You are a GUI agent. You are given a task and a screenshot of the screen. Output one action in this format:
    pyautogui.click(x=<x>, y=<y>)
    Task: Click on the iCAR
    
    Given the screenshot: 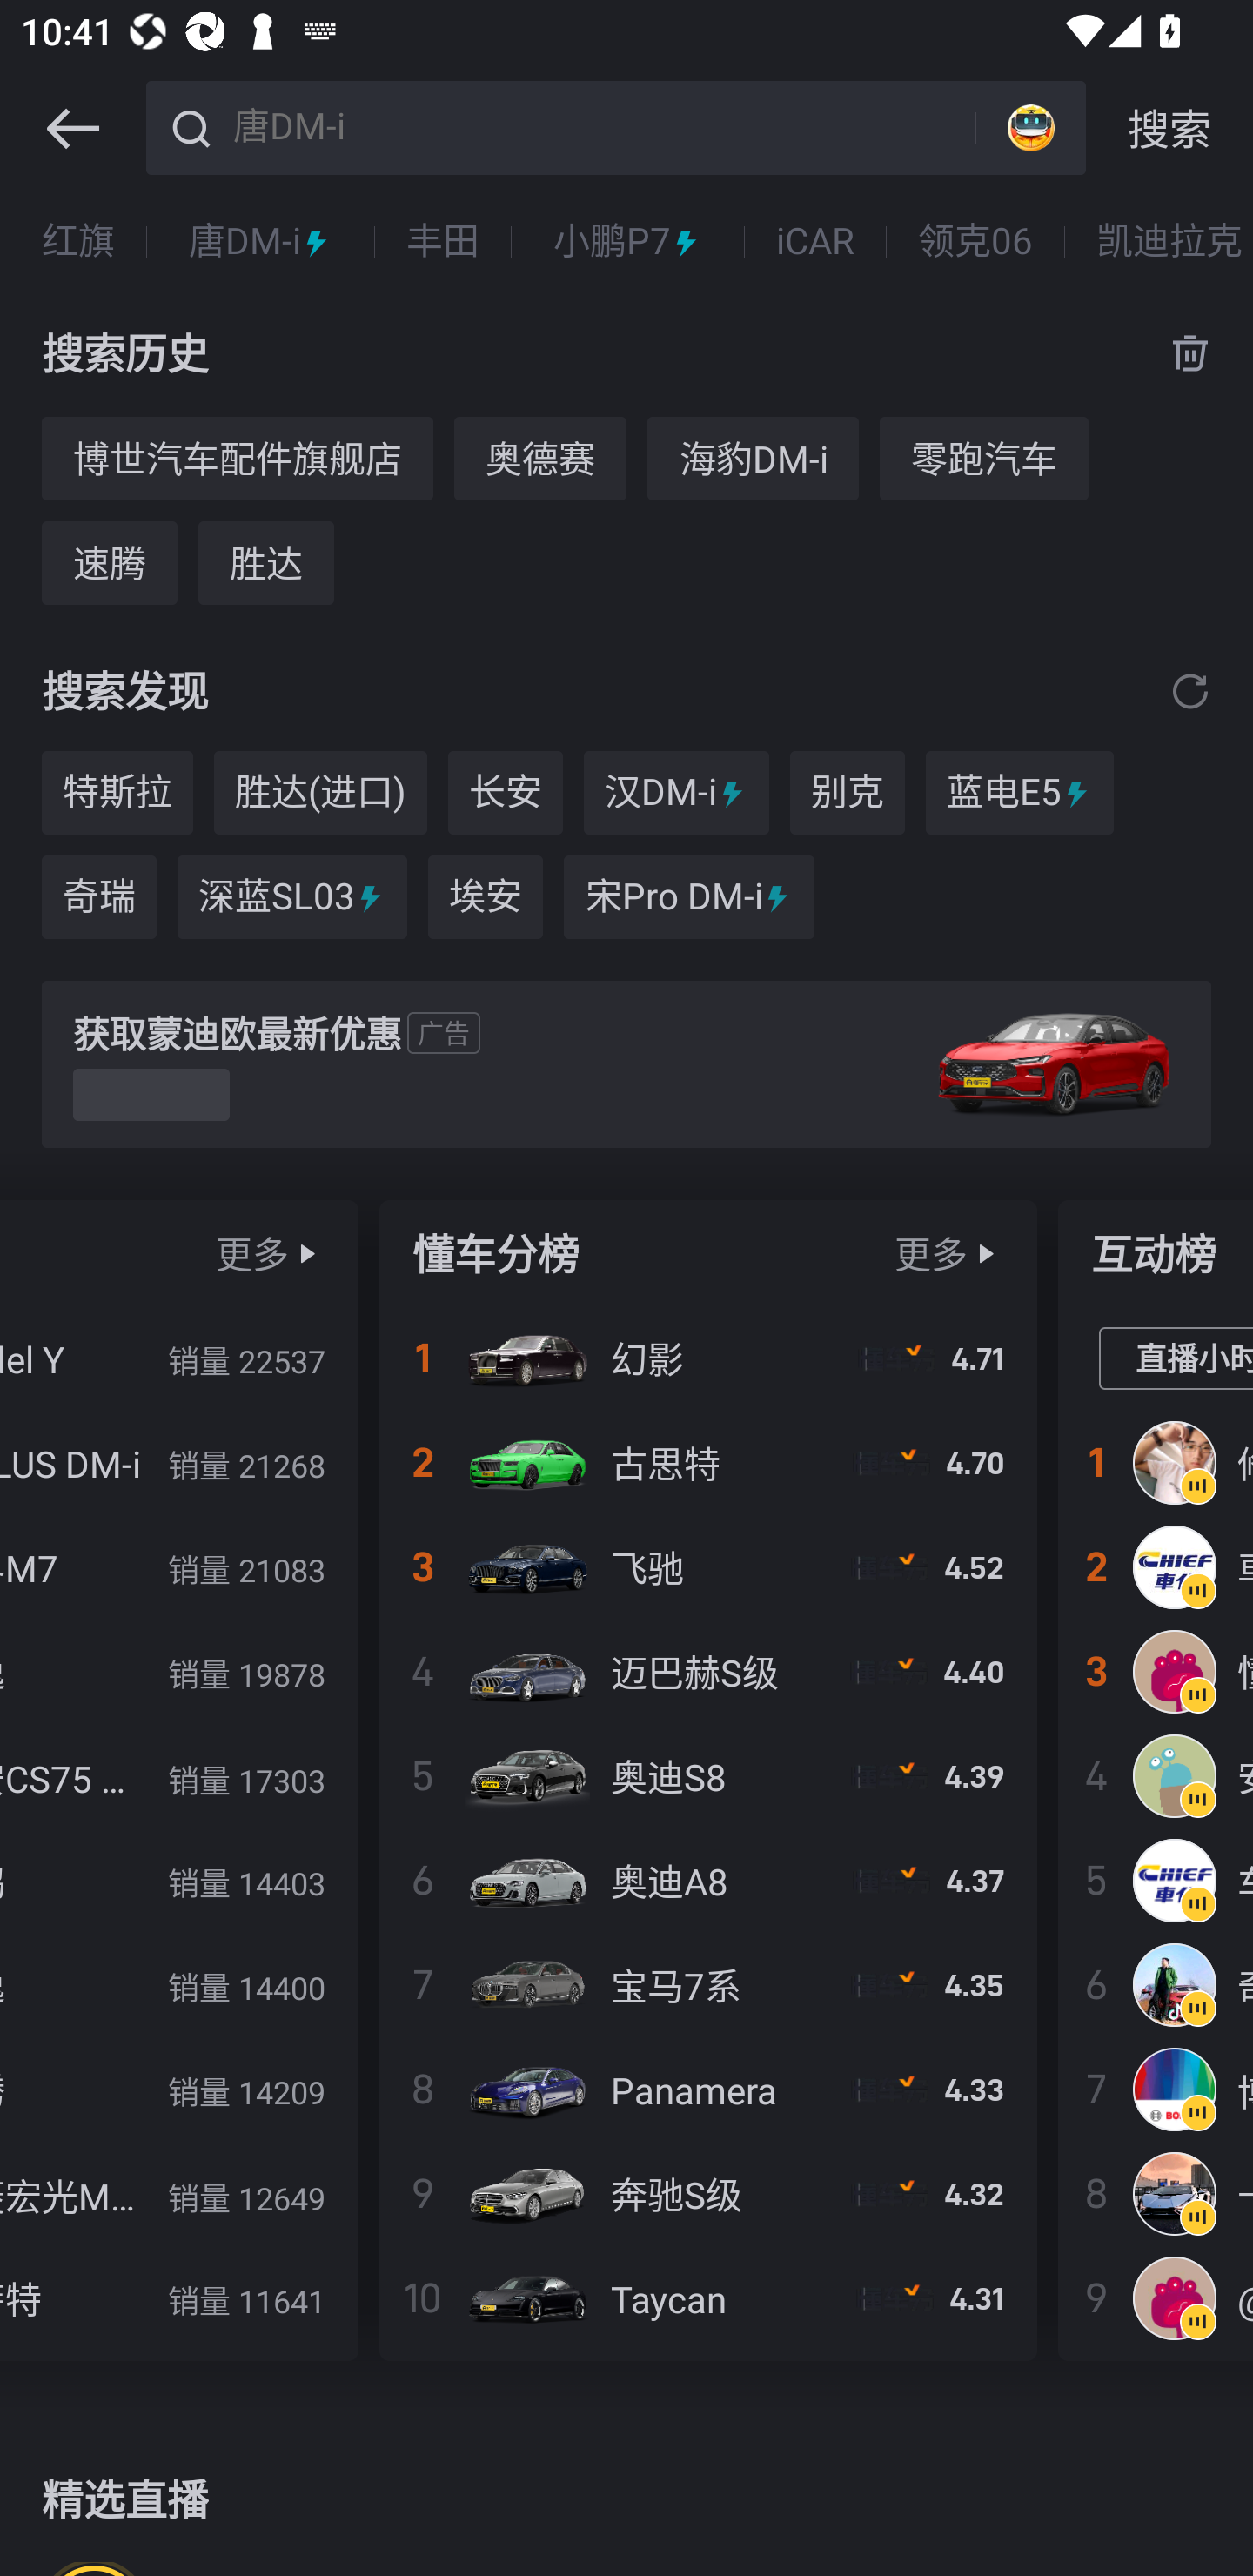 What is the action you would take?
    pyautogui.click(x=814, y=242)
    